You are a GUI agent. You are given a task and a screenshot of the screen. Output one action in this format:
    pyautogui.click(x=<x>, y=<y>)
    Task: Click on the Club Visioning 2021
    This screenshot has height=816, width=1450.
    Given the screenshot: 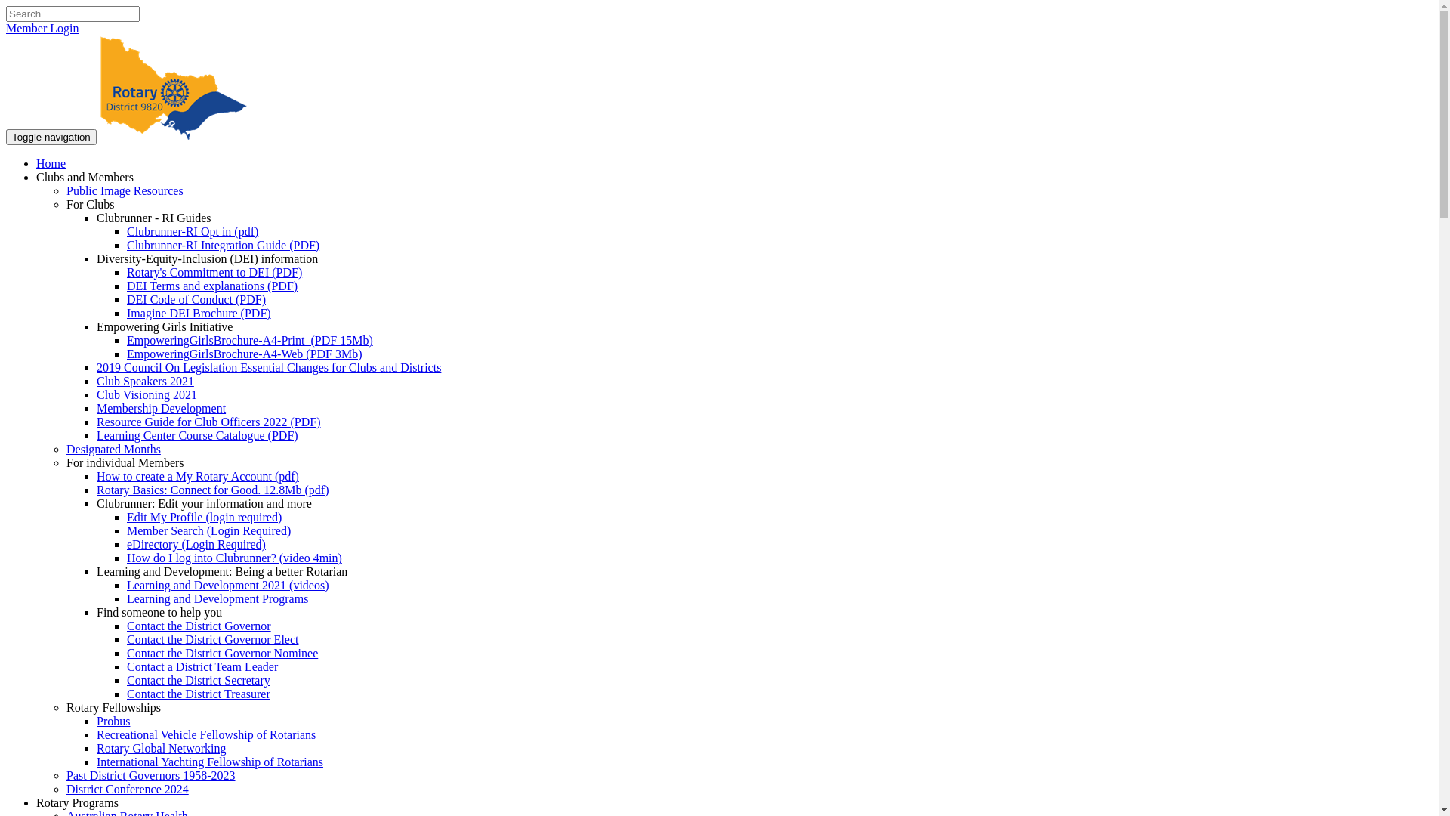 What is the action you would take?
    pyautogui.click(x=147, y=394)
    